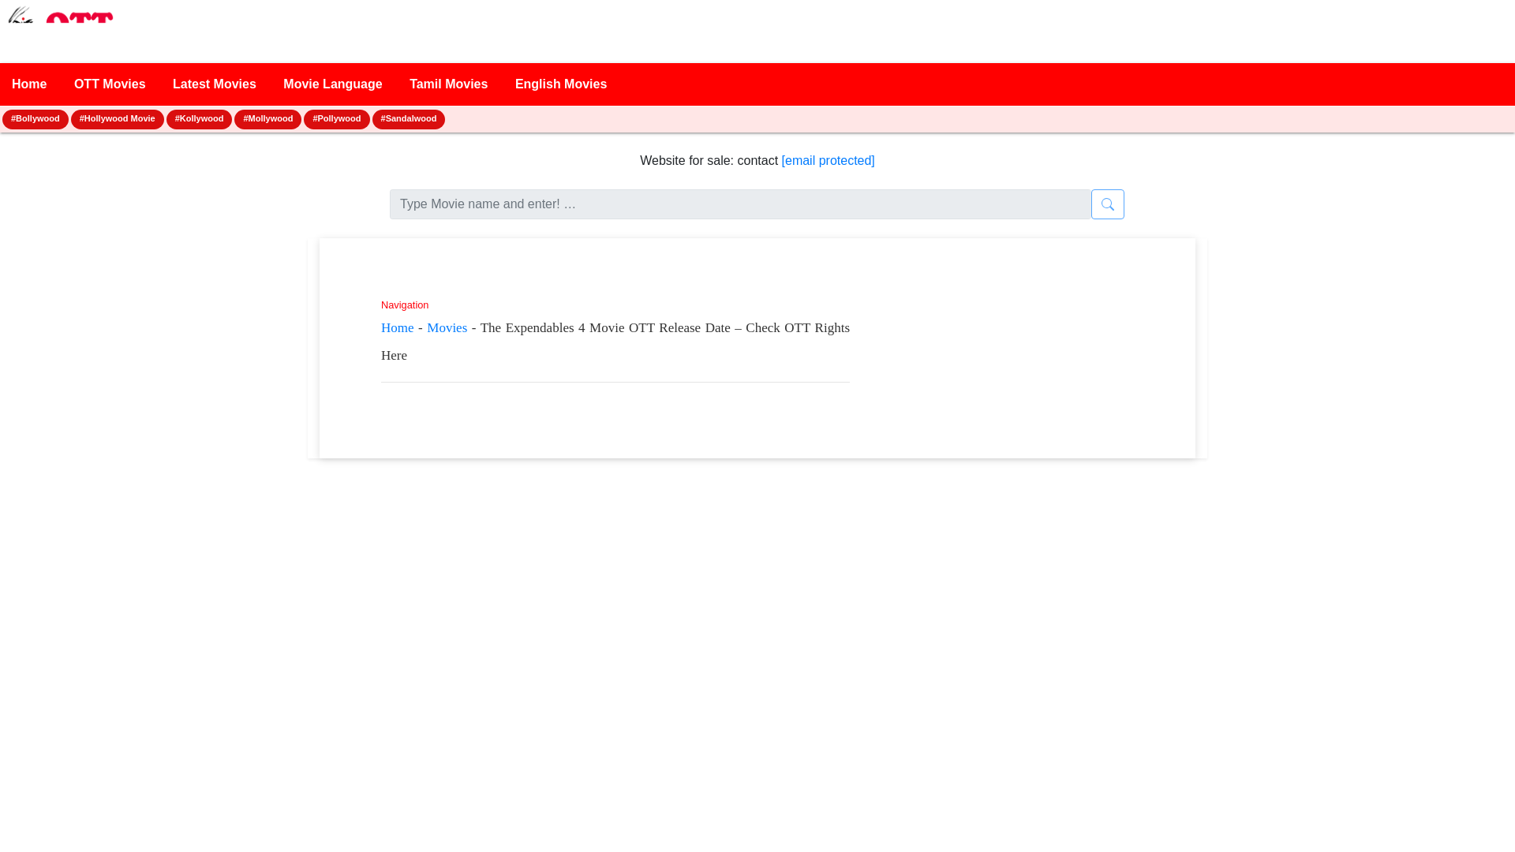 This screenshot has width=1515, height=852. Describe the element at coordinates (332, 84) in the screenshot. I see `Movie Language` at that location.